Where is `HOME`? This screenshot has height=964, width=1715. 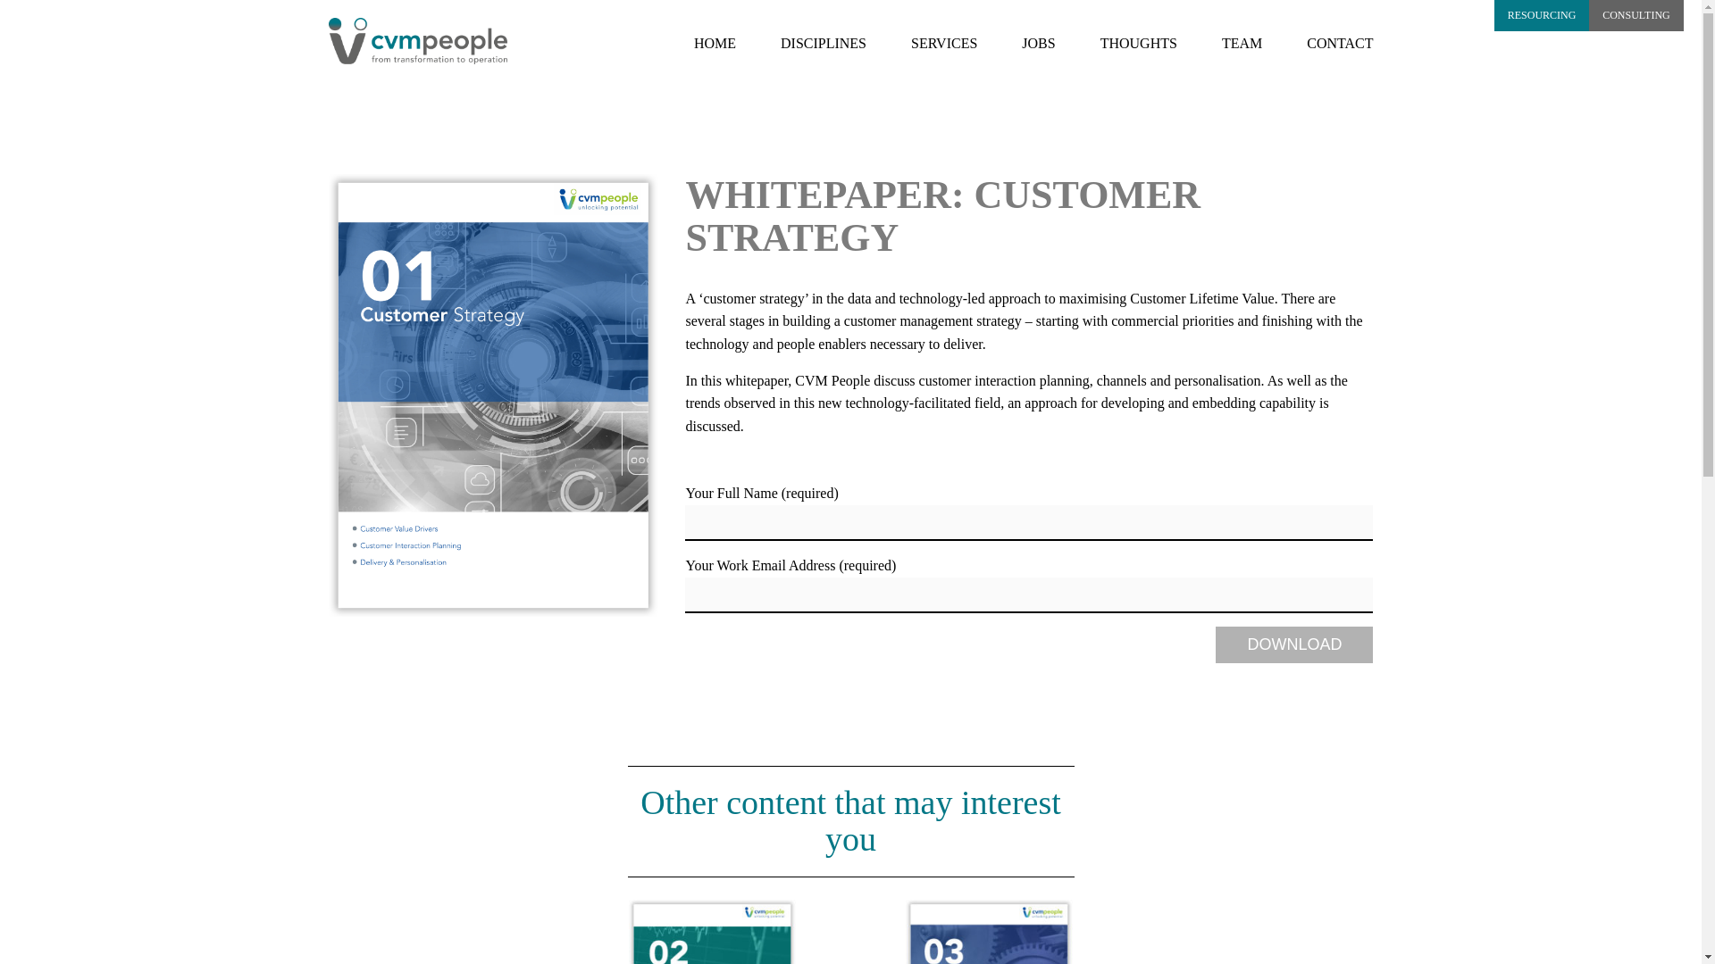
HOME is located at coordinates (715, 43).